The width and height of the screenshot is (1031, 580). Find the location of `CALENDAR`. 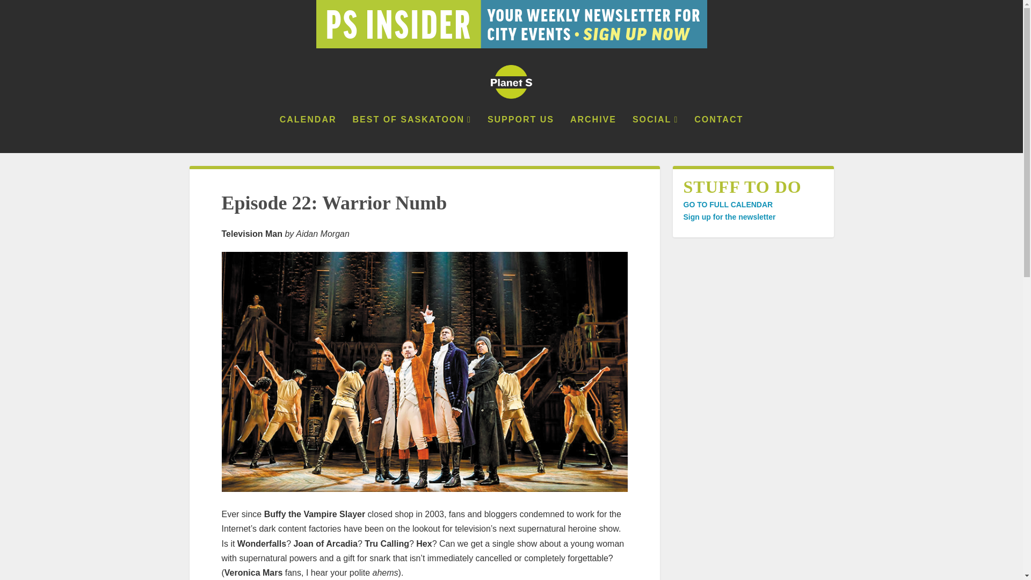

CALENDAR is located at coordinates (308, 134).